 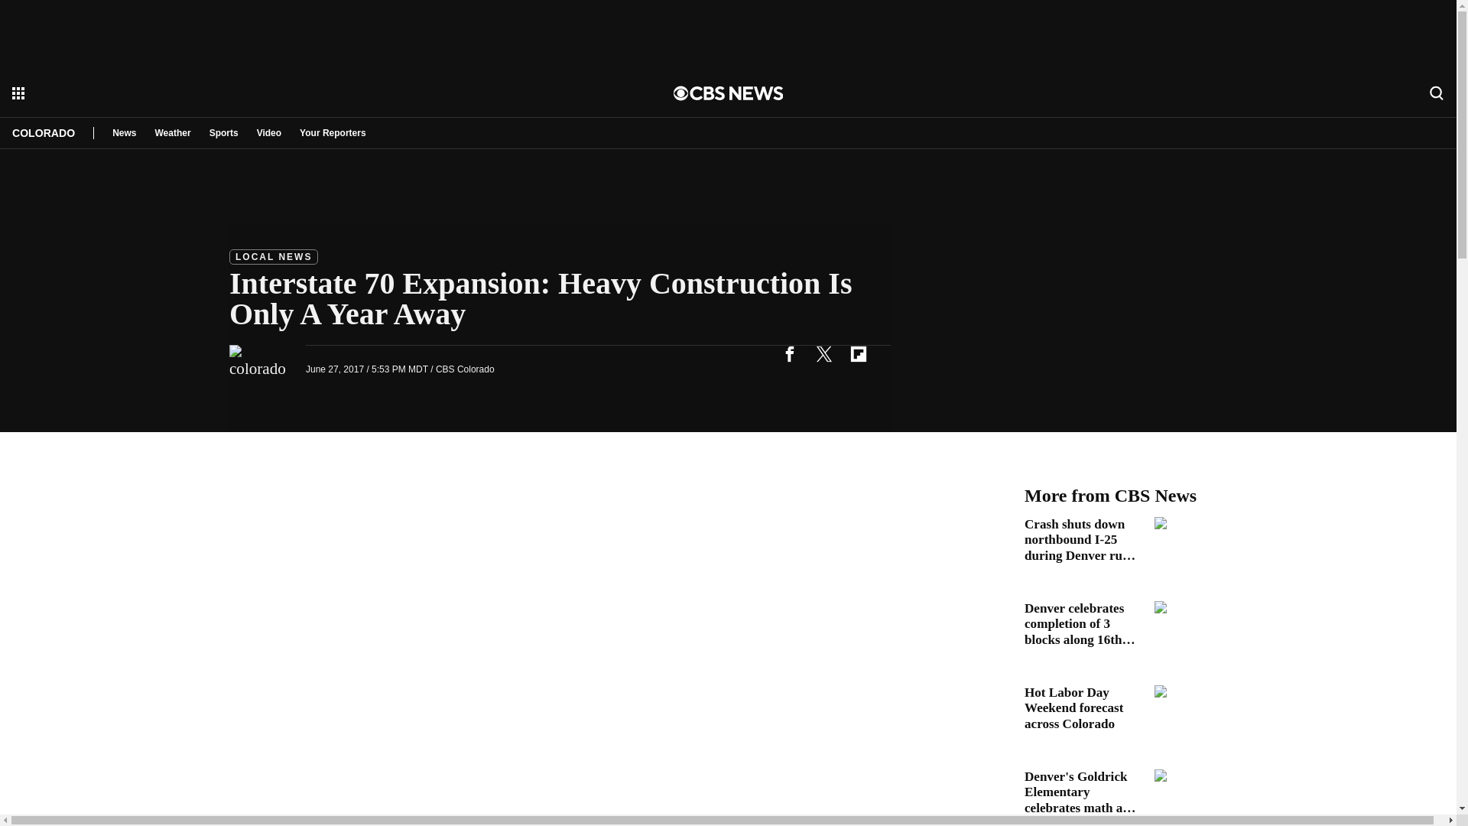 What do you see at coordinates (858, 353) in the screenshot?
I see `flipboard` at bounding box center [858, 353].